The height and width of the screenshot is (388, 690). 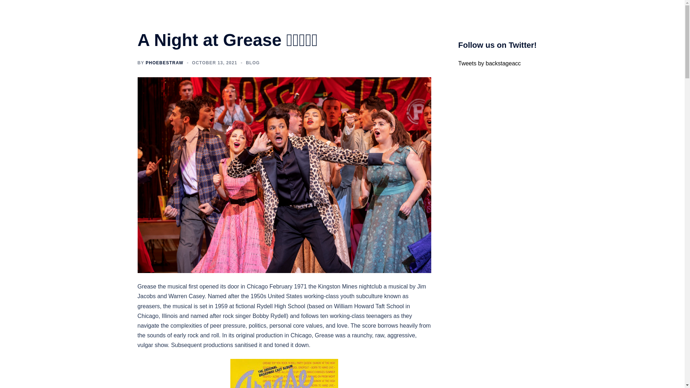 What do you see at coordinates (253, 63) in the screenshot?
I see `BLOG` at bounding box center [253, 63].